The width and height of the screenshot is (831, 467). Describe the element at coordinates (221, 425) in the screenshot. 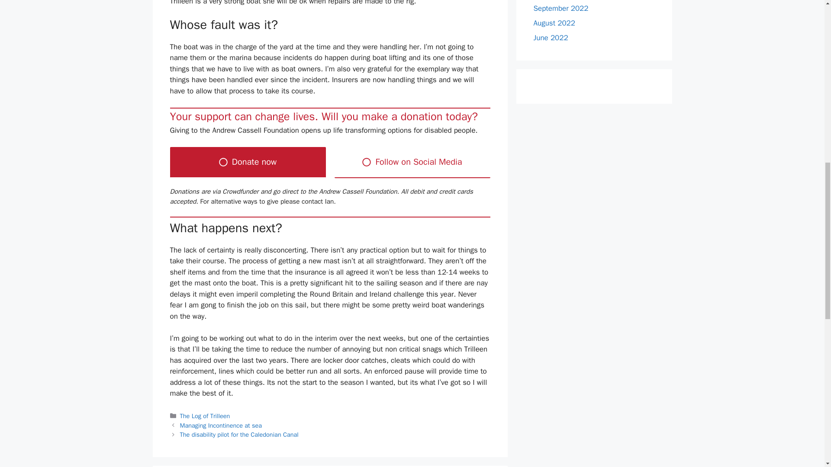

I see `Previous` at that location.